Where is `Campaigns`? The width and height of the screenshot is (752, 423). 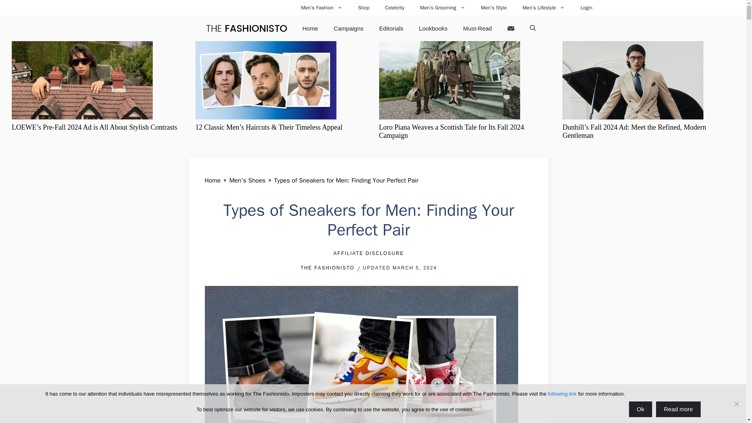 Campaigns is located at coordinates (349, 28).